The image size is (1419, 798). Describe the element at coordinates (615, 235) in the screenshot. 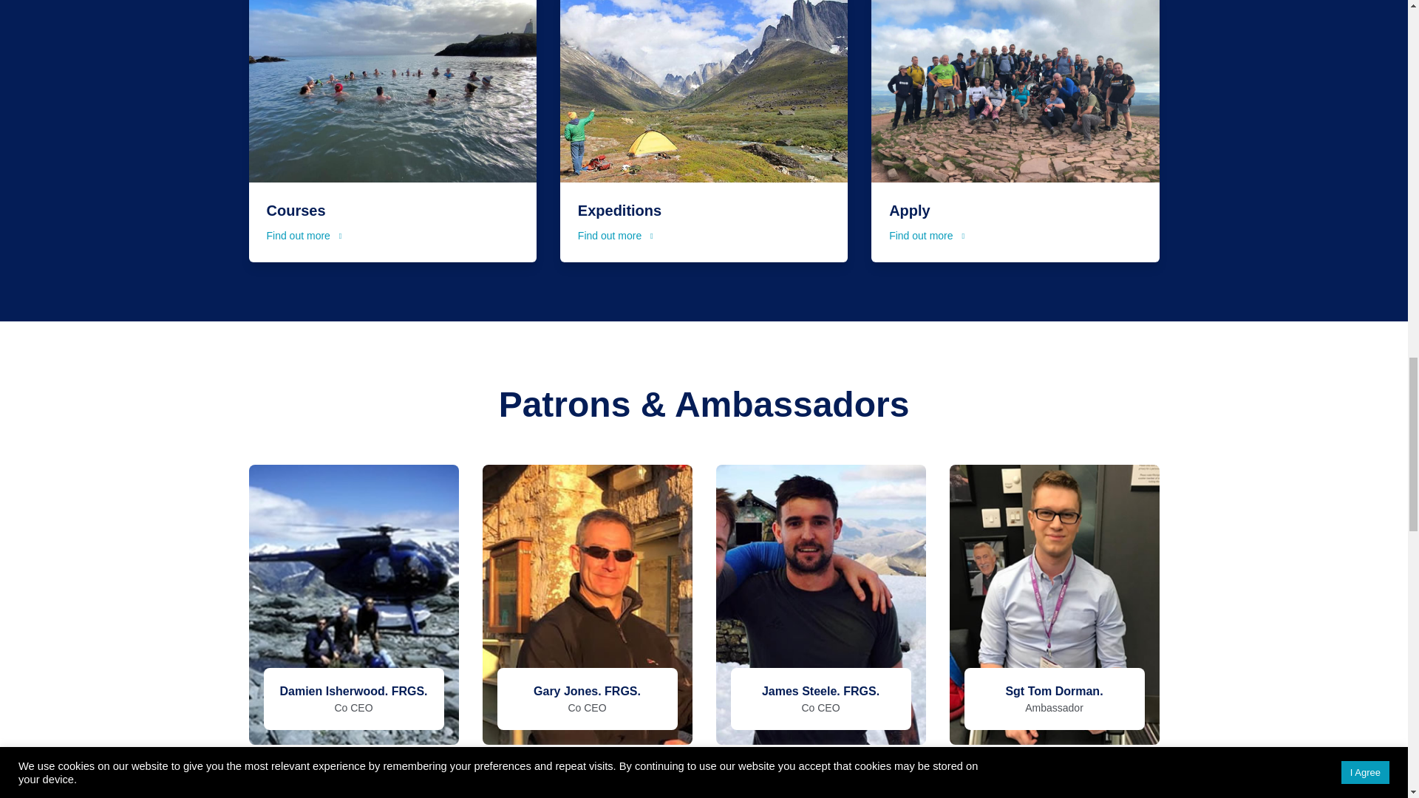

I see `Find out more` at that location.